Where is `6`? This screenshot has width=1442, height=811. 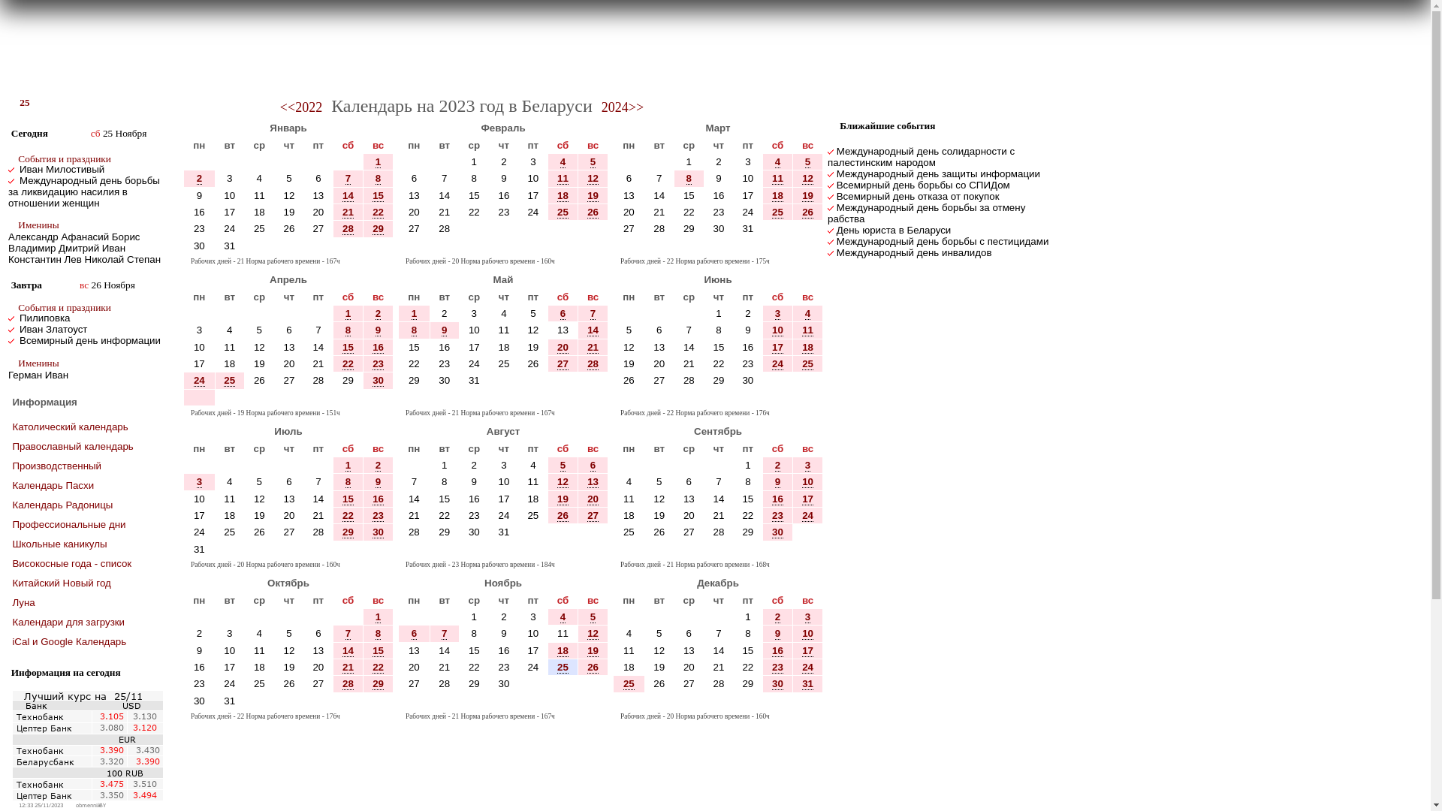
6 is located at coordinates (563, 314).